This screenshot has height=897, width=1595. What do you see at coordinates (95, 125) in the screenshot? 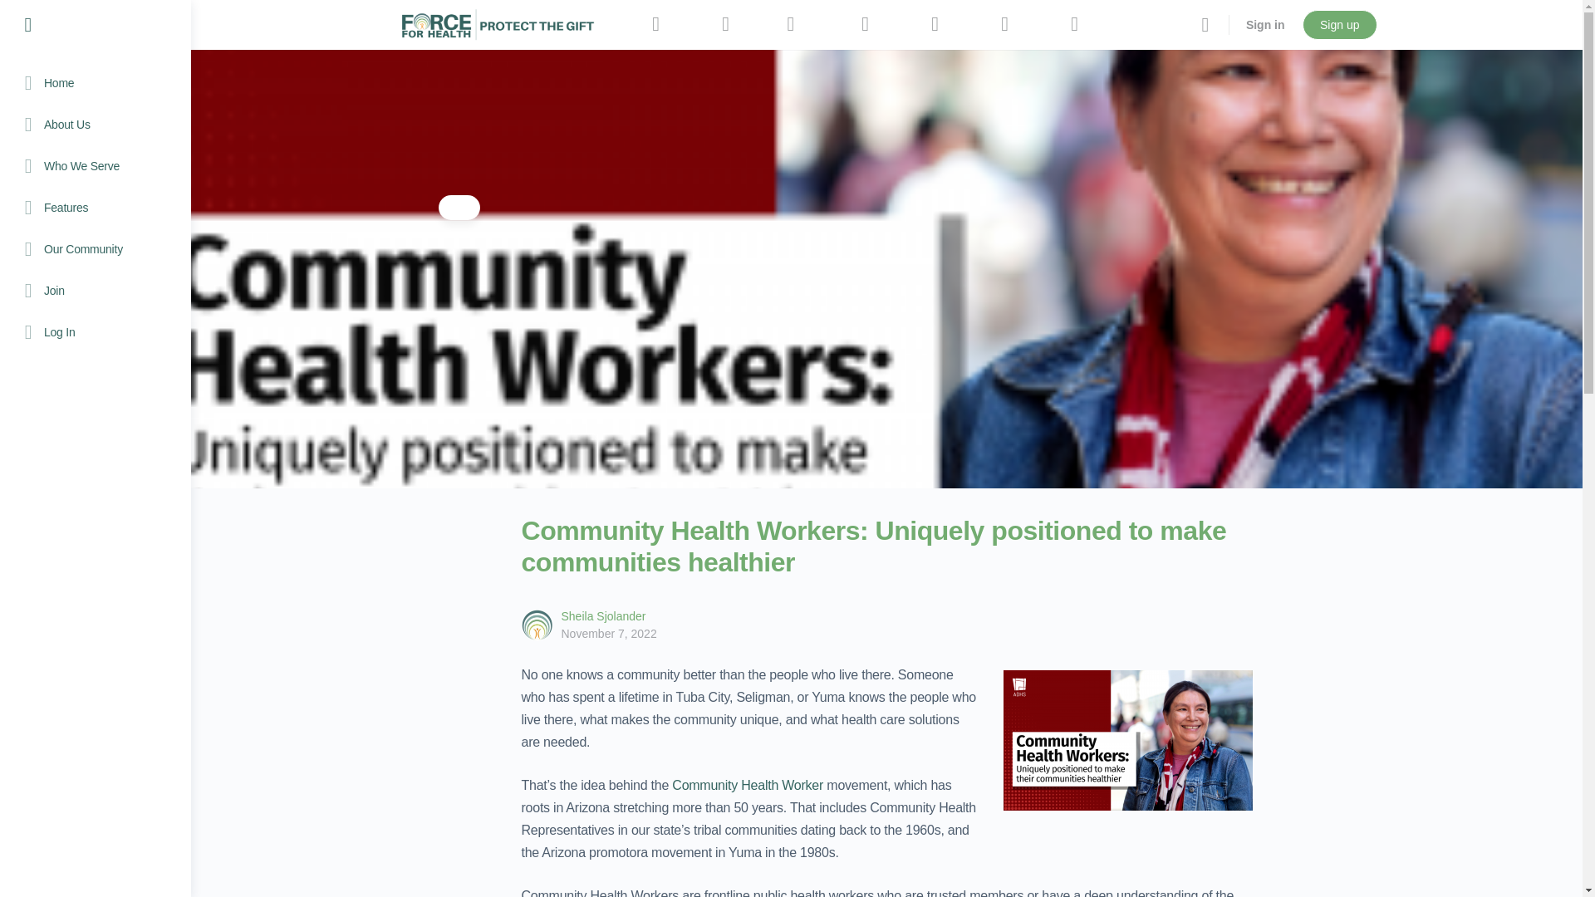
I see `About Us` at bounding box center [95, 125].